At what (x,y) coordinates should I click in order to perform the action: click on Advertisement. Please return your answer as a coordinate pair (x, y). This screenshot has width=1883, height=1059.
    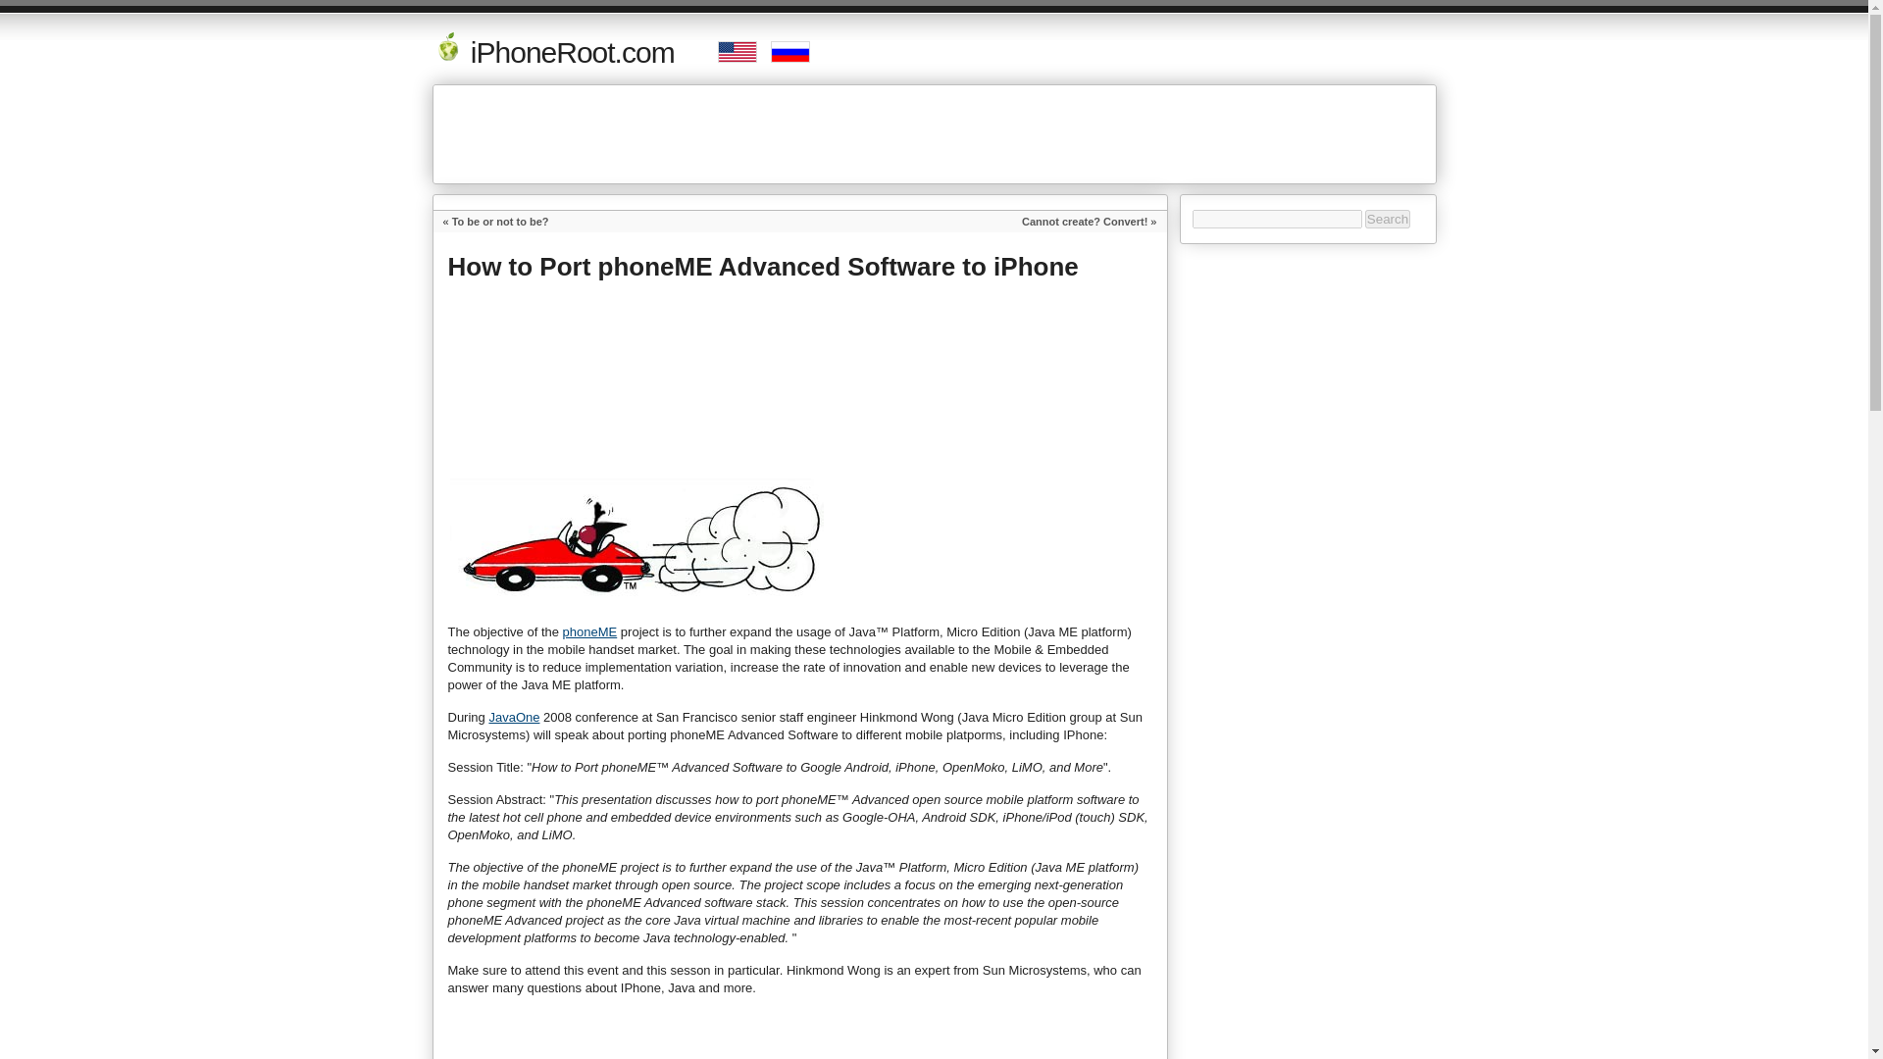
    Looking at the image, I should click on (935, 133).